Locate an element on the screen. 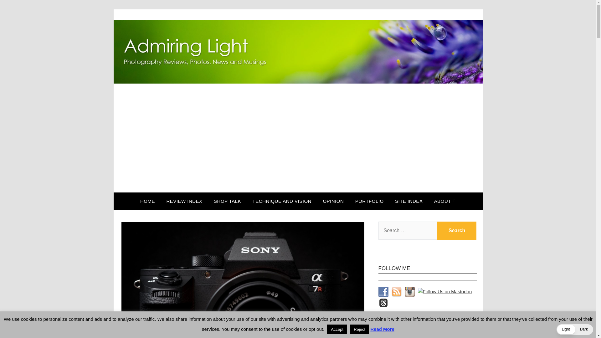 This screenshot has width=601, height=338. REVIEW INDEX is located at coordinates (184, 201).